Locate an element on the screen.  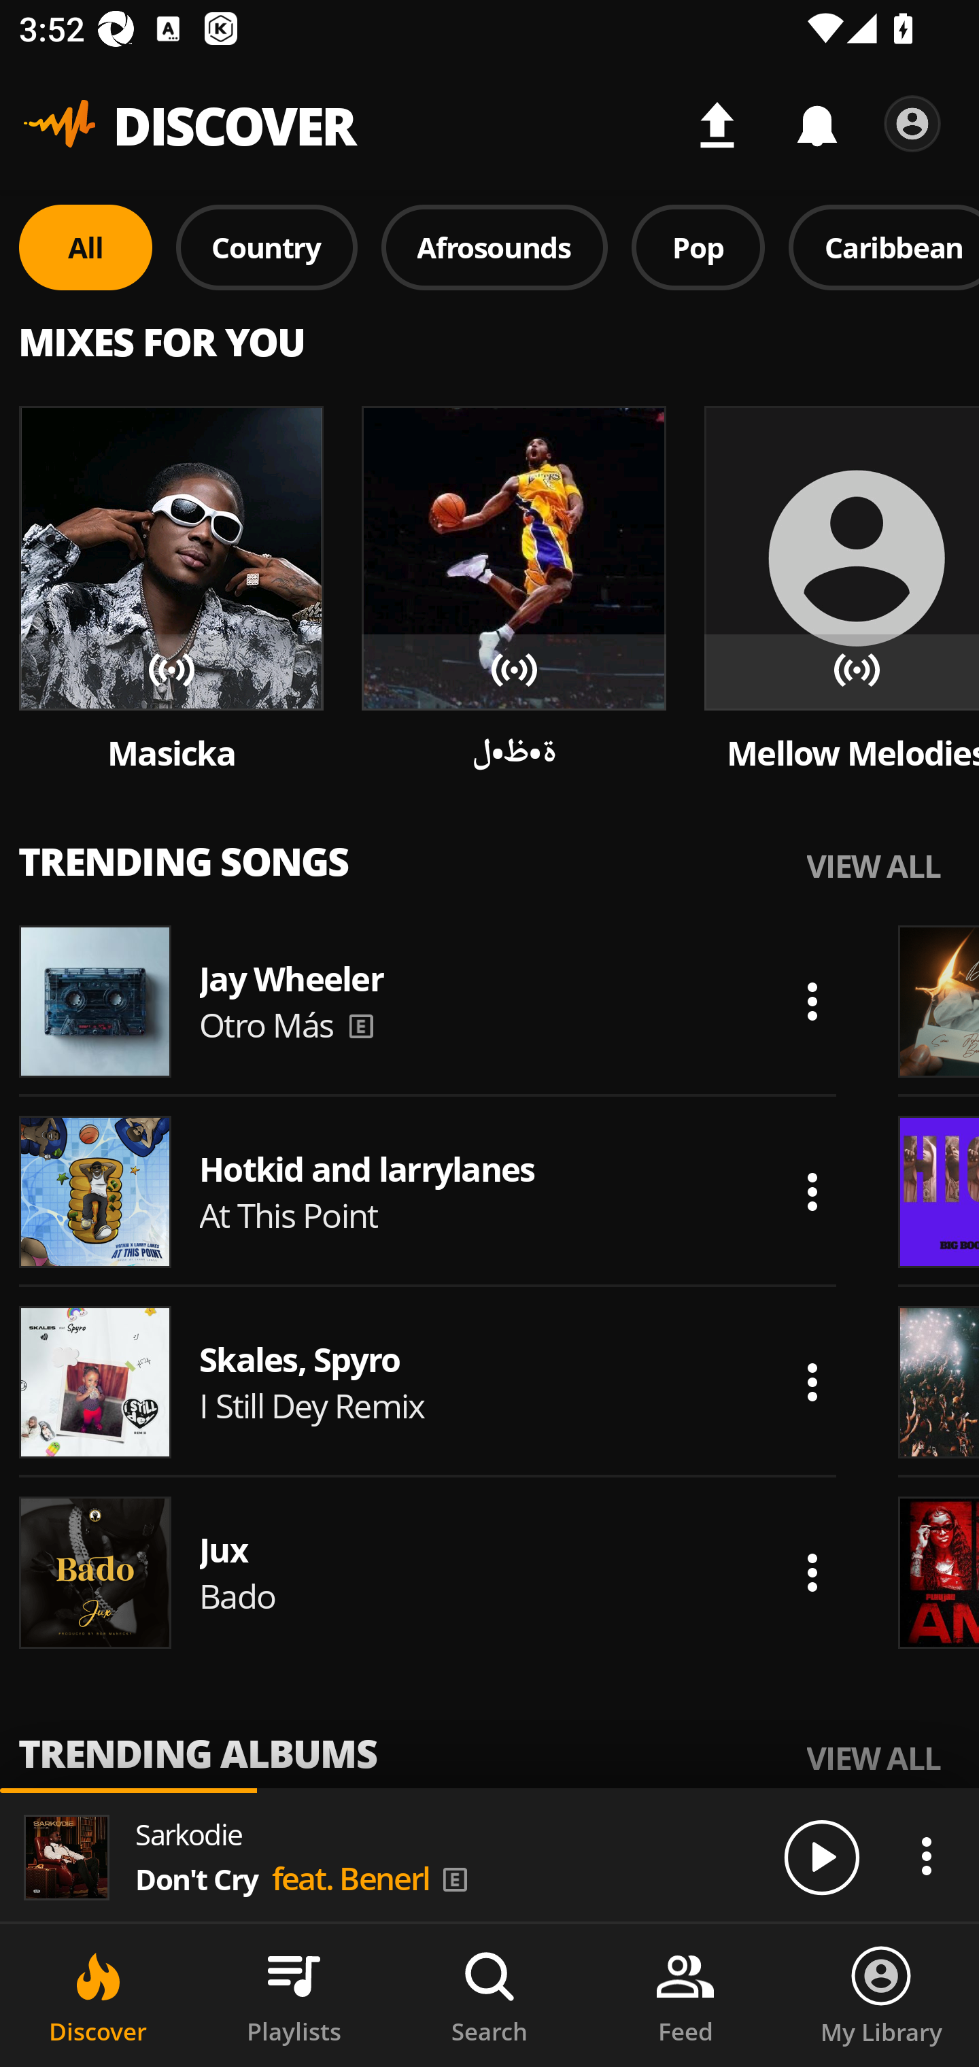
Play/Pause is located at coordinates (821, 1856).